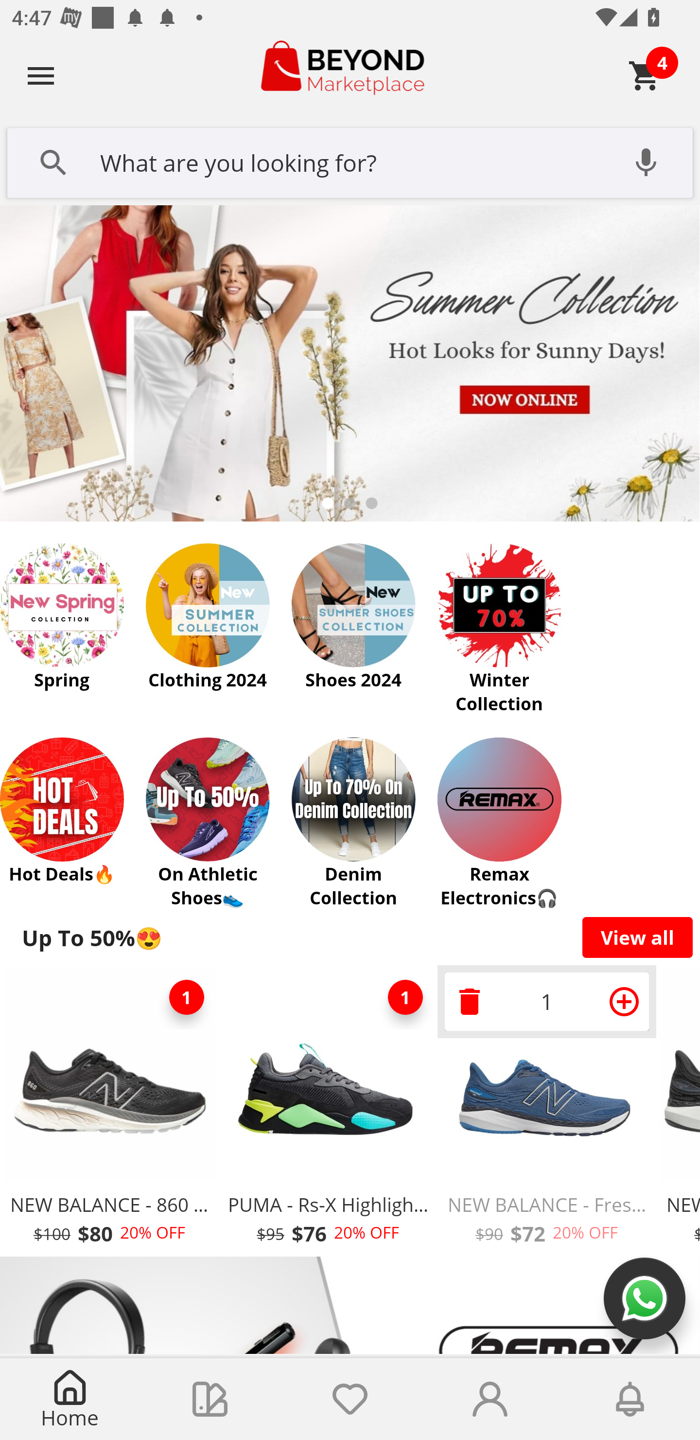 Image resolution: width=700 pixels, height=1440 pixels. I want to click on What are you looking for?, so click(350, 161).